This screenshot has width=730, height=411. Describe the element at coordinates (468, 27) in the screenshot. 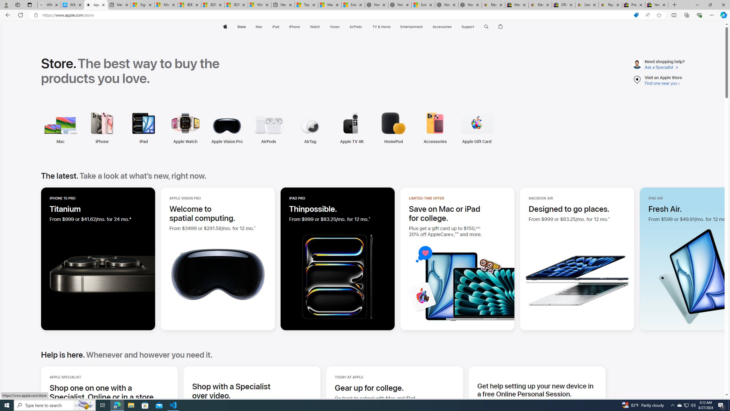

I see `Support` at that location.